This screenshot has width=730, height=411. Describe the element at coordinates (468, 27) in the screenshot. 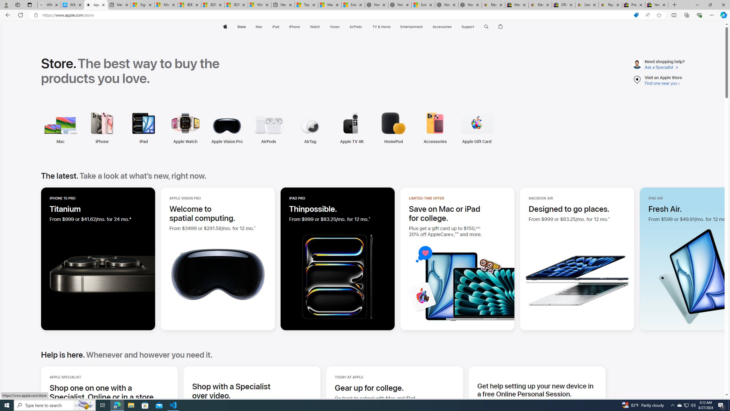

I see `Support` at that location.